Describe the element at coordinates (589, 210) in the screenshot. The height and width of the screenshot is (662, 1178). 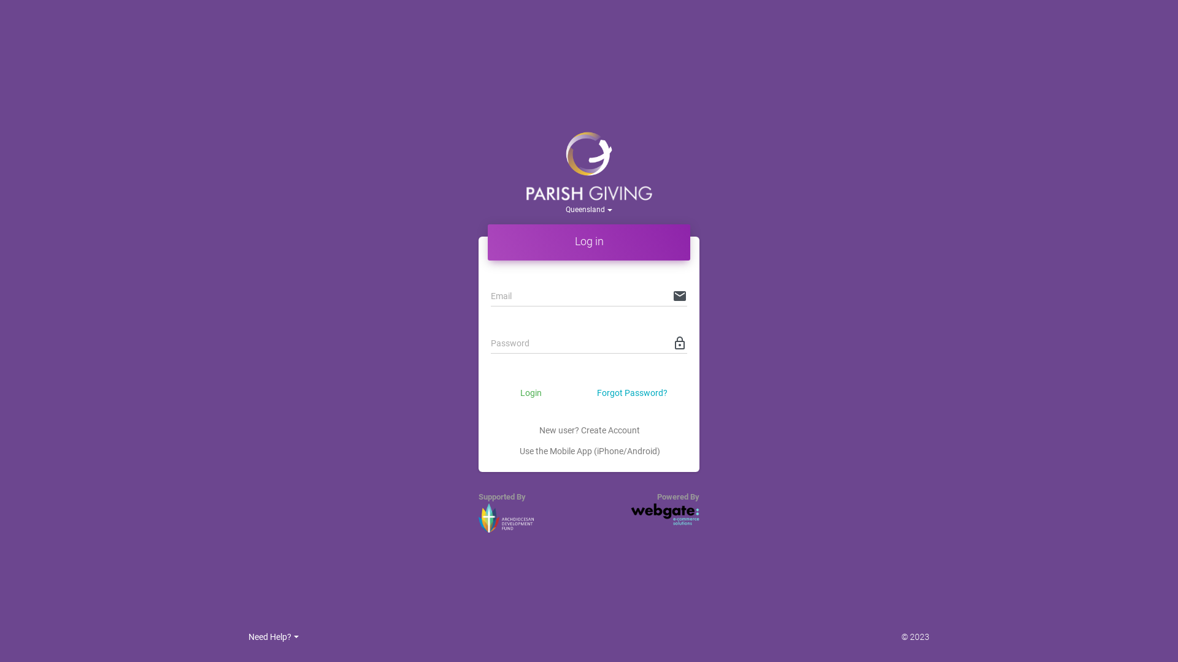
I see `Queensland` at that location.